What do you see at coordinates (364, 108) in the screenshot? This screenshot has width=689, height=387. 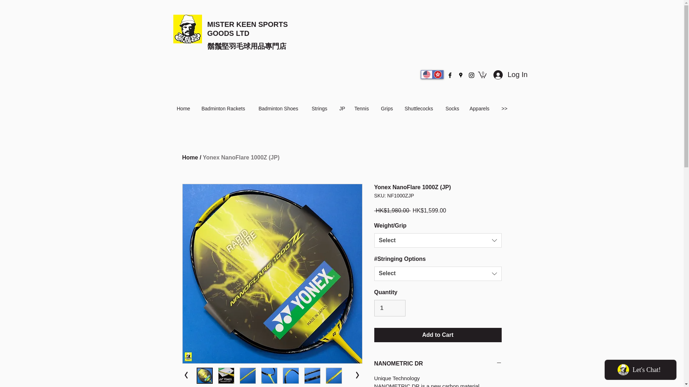 I see `Tennis` at bounding box center [364, 108].